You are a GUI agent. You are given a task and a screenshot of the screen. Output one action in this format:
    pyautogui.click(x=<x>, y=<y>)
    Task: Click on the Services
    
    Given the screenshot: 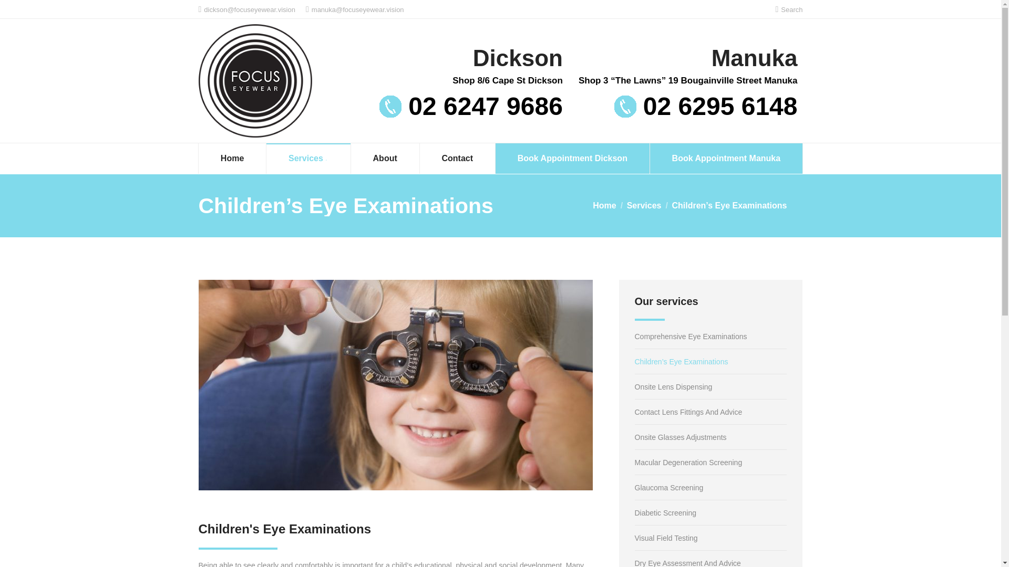 What is the action you would take?
    pyautogui.click(x=308, y=159)
    